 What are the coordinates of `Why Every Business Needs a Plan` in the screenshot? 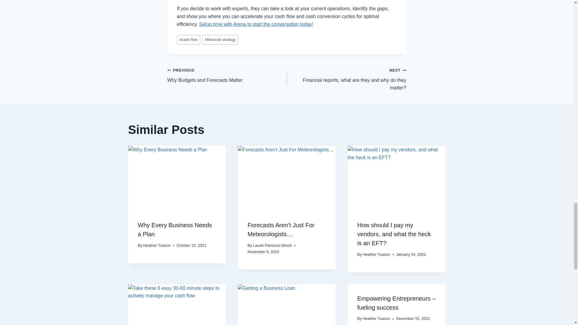 It's located at (175, 229).